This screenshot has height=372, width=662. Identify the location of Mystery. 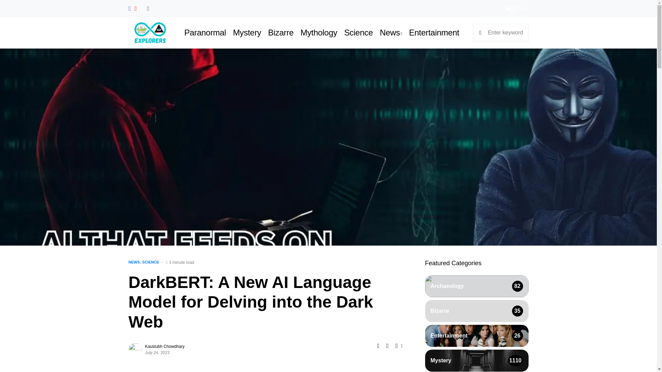
(247, 32).